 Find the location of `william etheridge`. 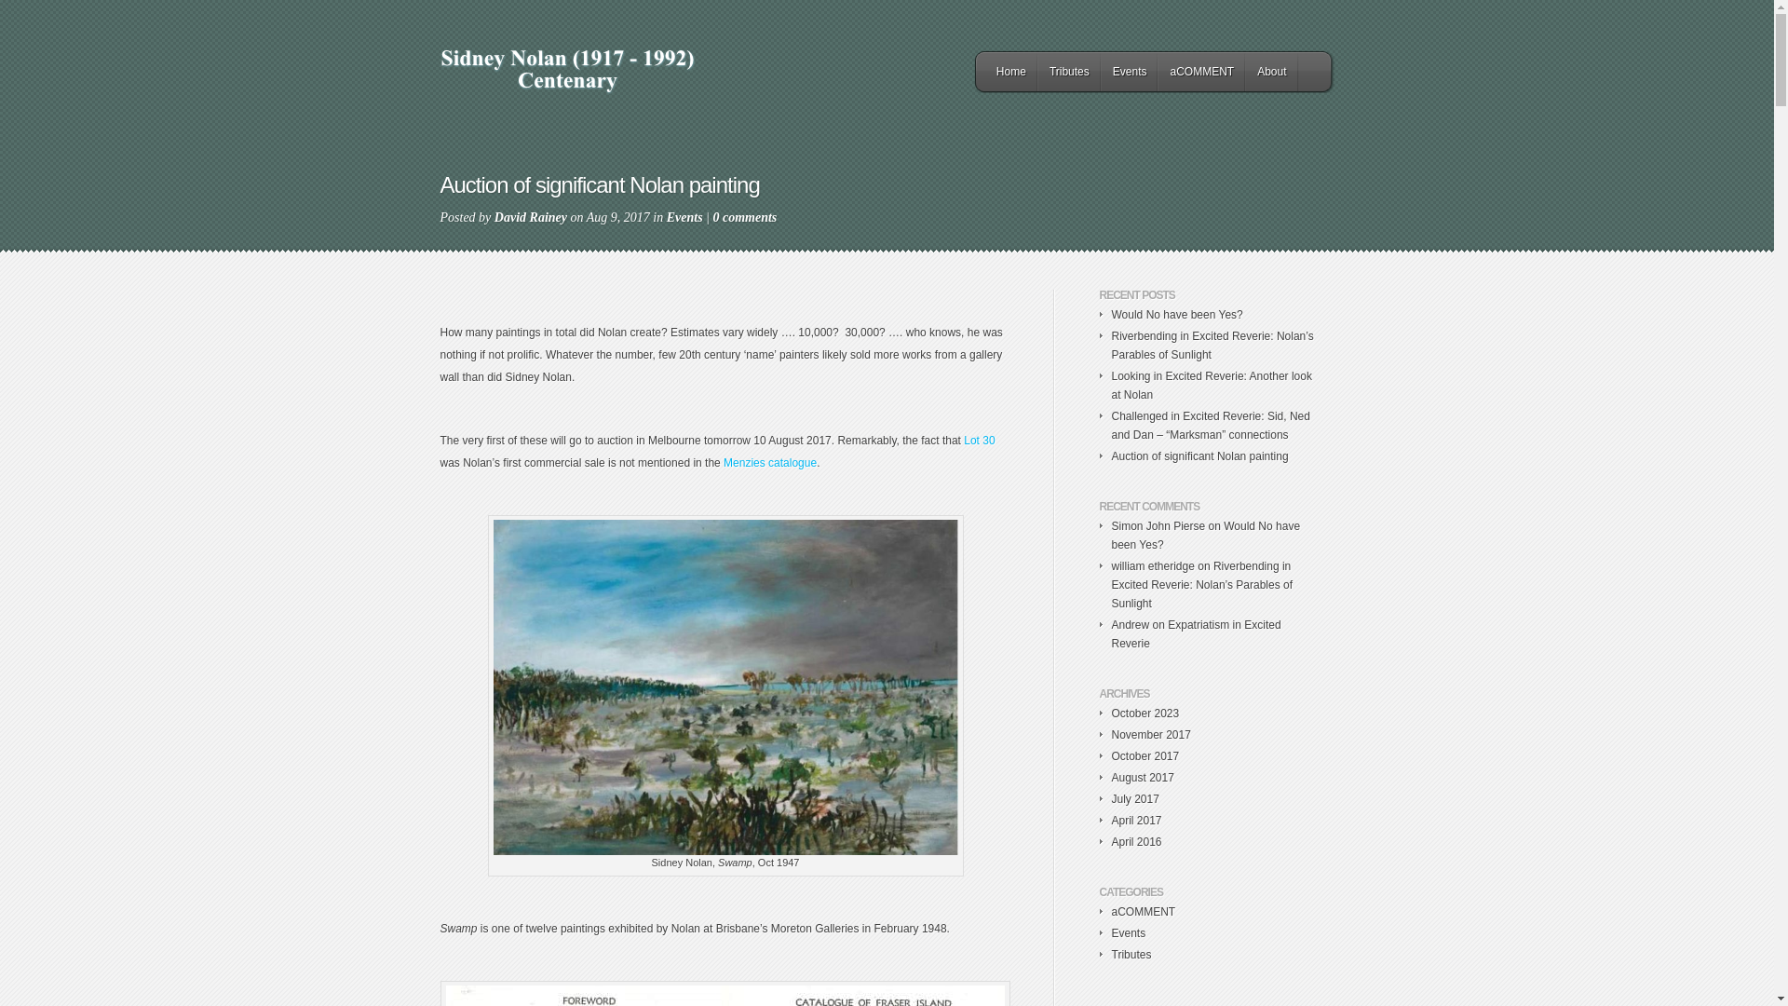

william etheridge is located at coordinates (1153, 566).